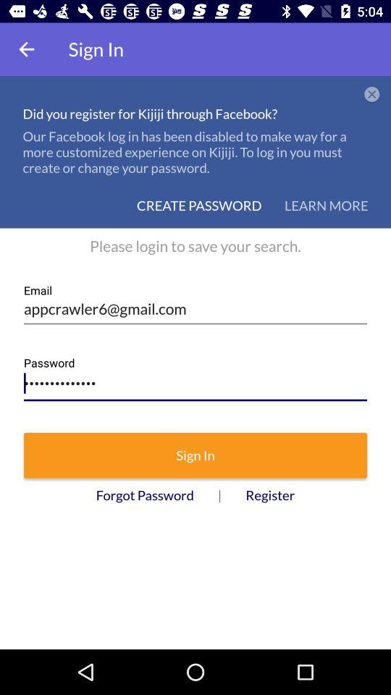 Image resolution: width=391 pixels, height=695 pixels. Describe the element at coordinates (199, 205) in the screenshot. I see `click on create password` at that location.